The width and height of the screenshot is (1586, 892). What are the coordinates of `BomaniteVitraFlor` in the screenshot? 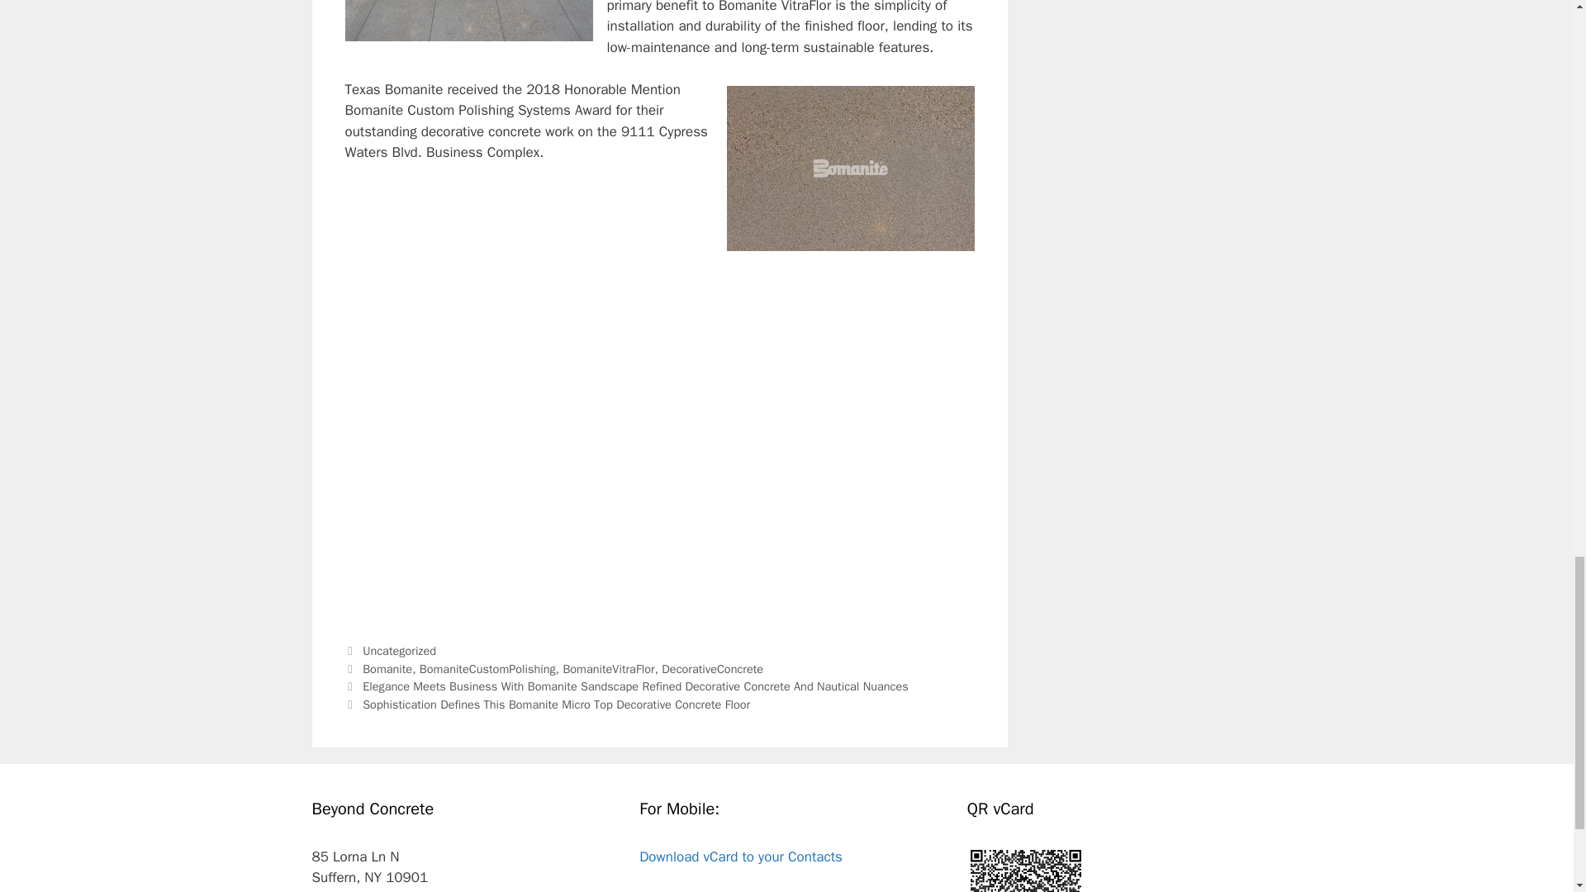 It's located at (608, 669).